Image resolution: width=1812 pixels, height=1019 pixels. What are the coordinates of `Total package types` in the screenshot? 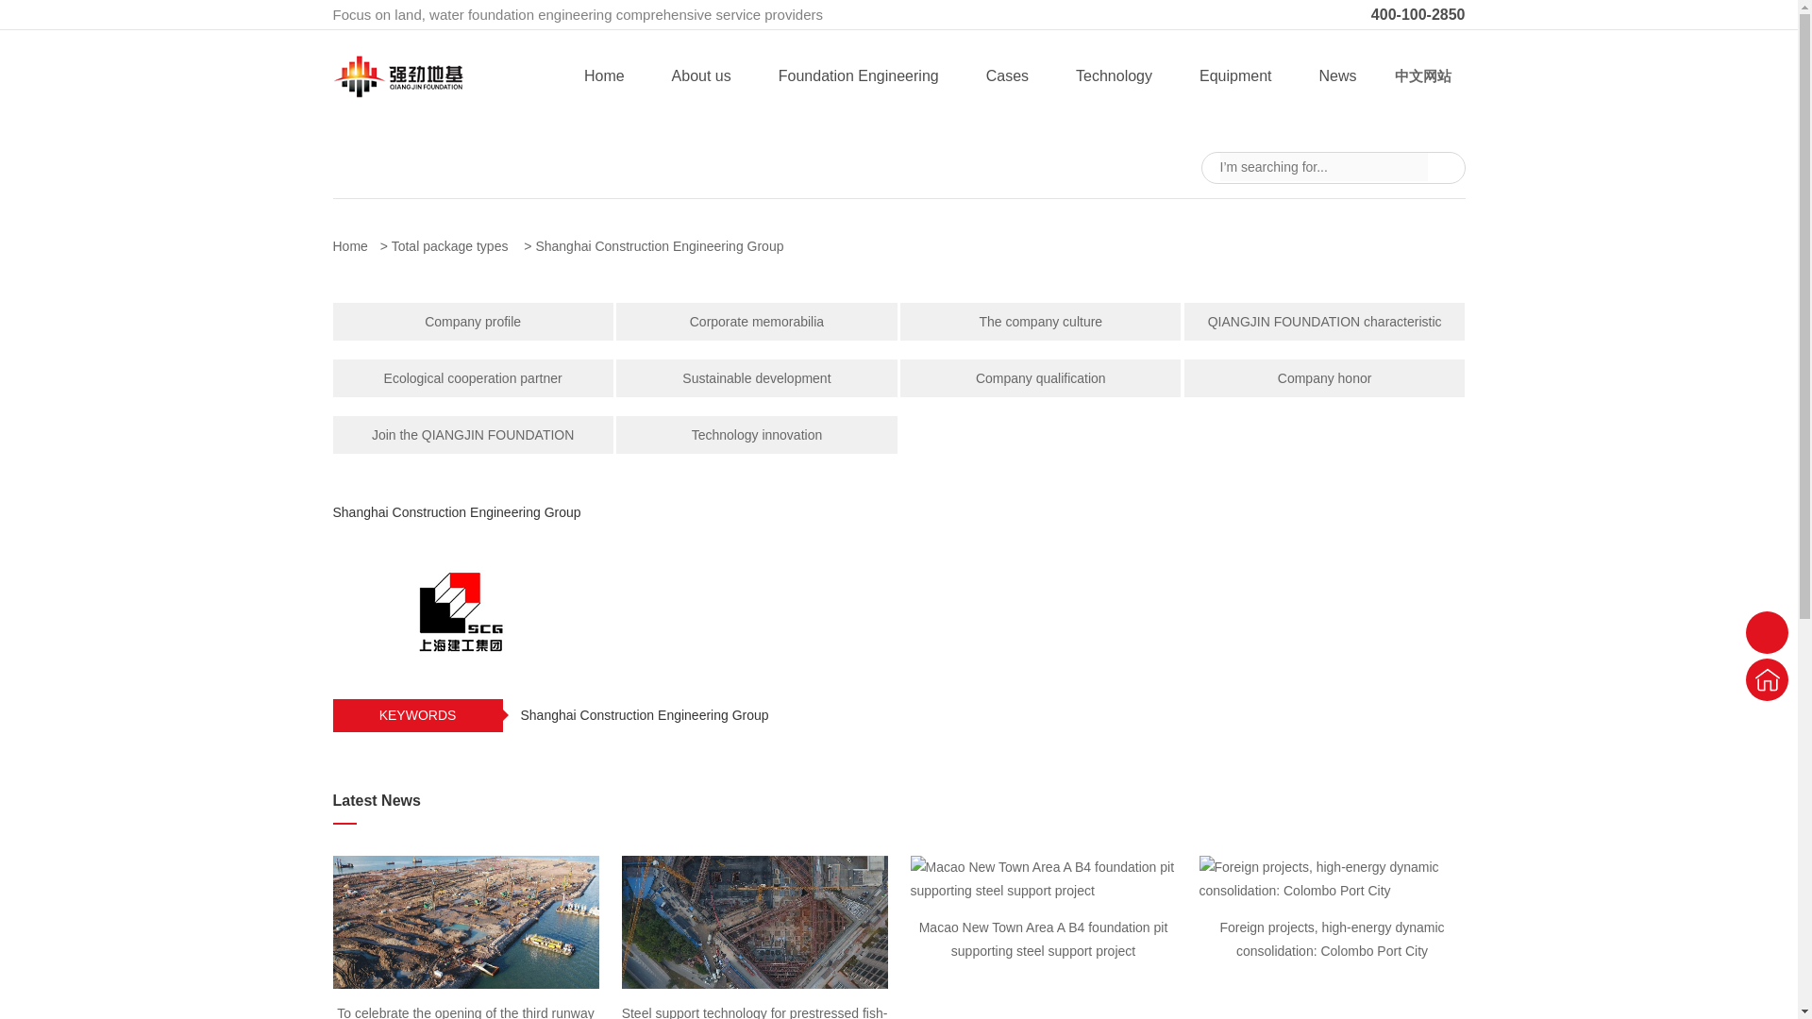 It's located at (456, 245).